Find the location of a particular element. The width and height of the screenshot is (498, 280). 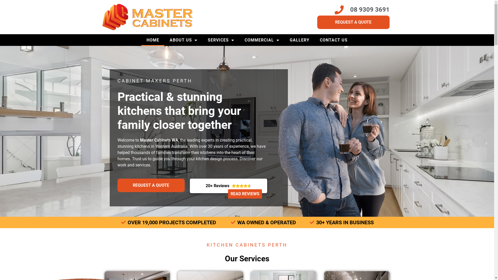

ABOUT US is located at coordinates (184, 40).